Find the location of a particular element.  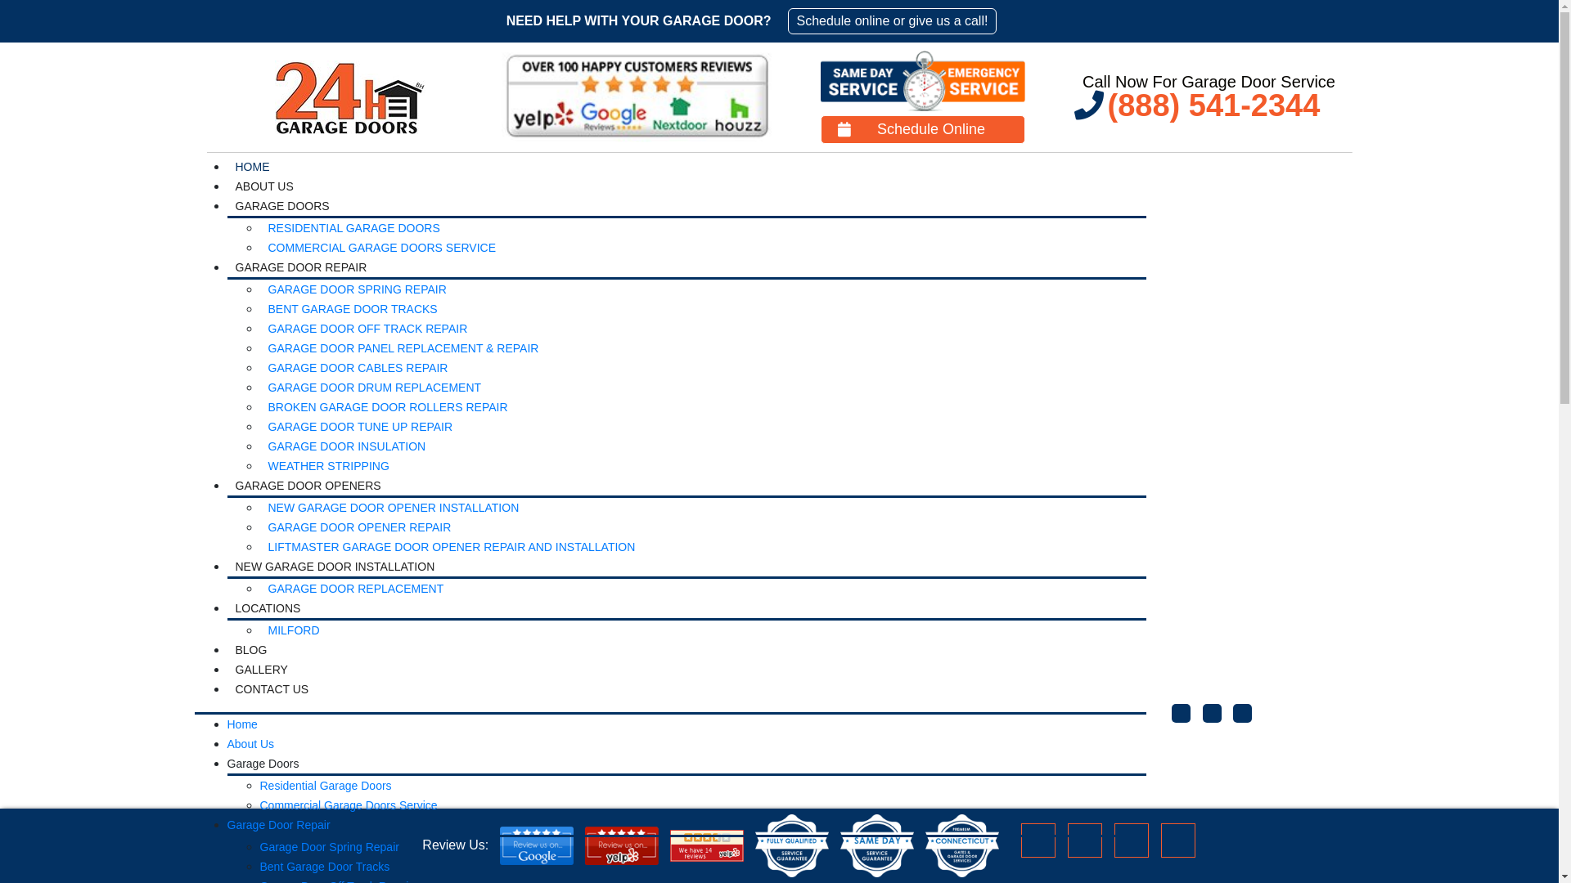

RESIDENTIAL GARAGE DOORS is located at coordinates (354, 228).